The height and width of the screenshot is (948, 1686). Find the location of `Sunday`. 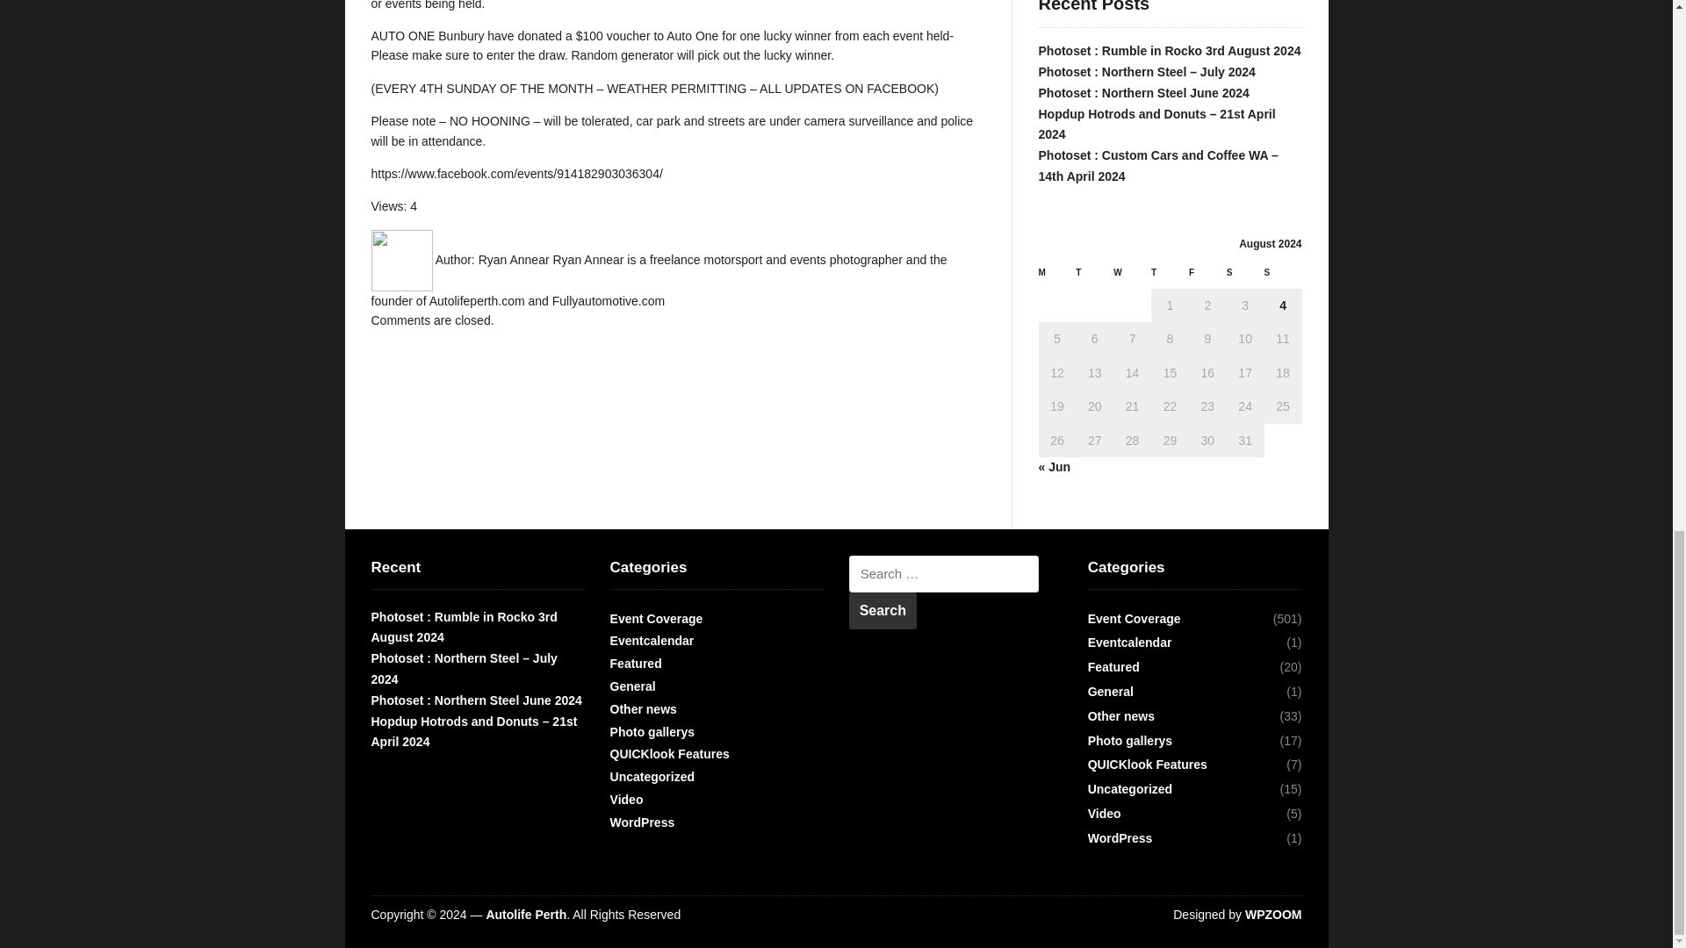

Sunday is located at coordinates (1283, 277).